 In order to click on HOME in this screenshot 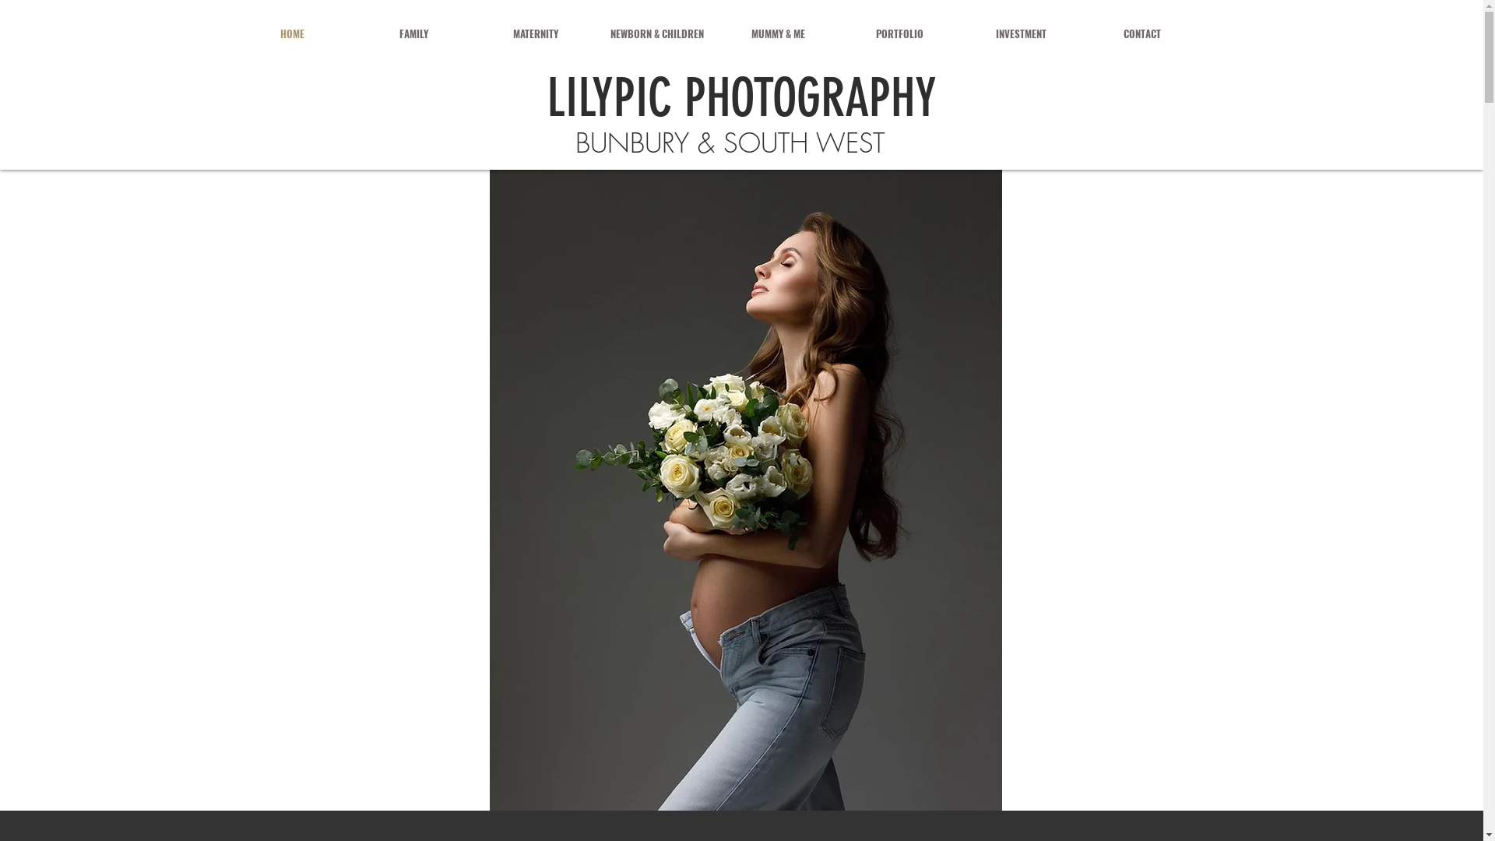, I will do `click(293, 33)`.